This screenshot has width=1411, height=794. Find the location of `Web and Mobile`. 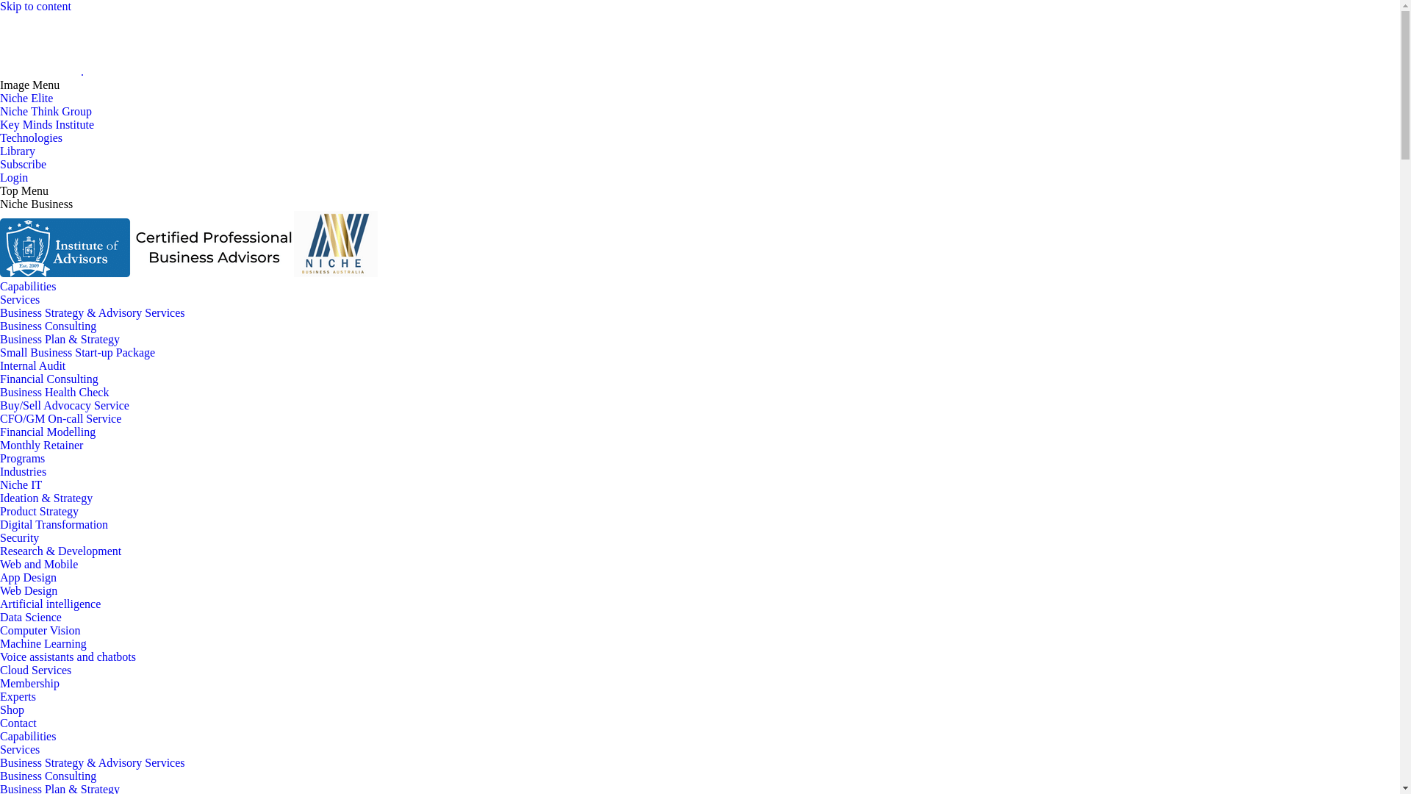

Web and Mobile is located at coordinates (39, 564).